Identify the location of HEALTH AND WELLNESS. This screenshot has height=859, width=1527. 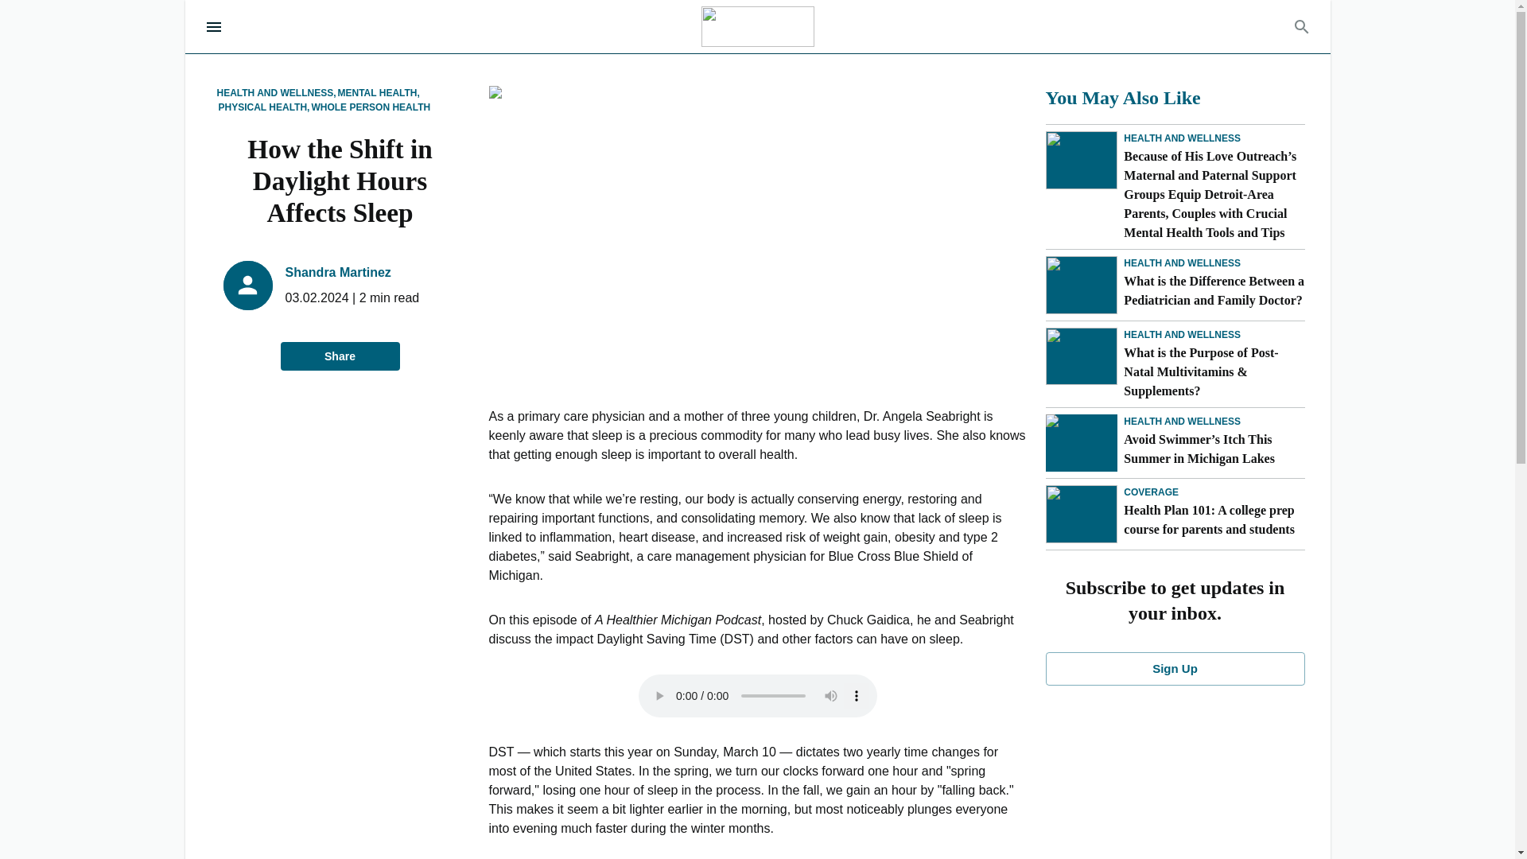
(1182, 262).